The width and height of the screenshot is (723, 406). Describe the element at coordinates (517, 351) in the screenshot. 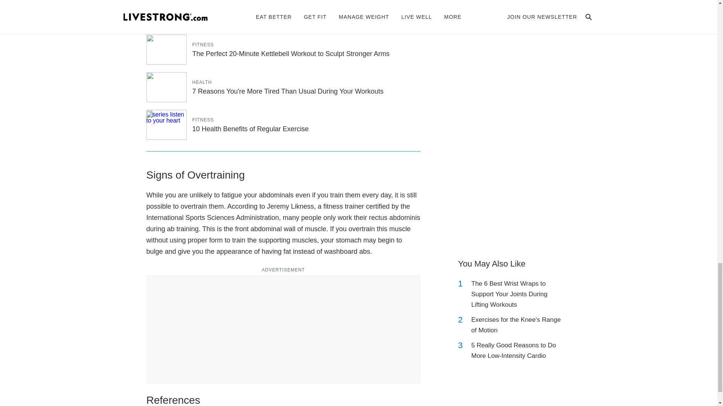

I see `5 Really Good Reasons to Do More Low-Intensity Cardio` at that location.